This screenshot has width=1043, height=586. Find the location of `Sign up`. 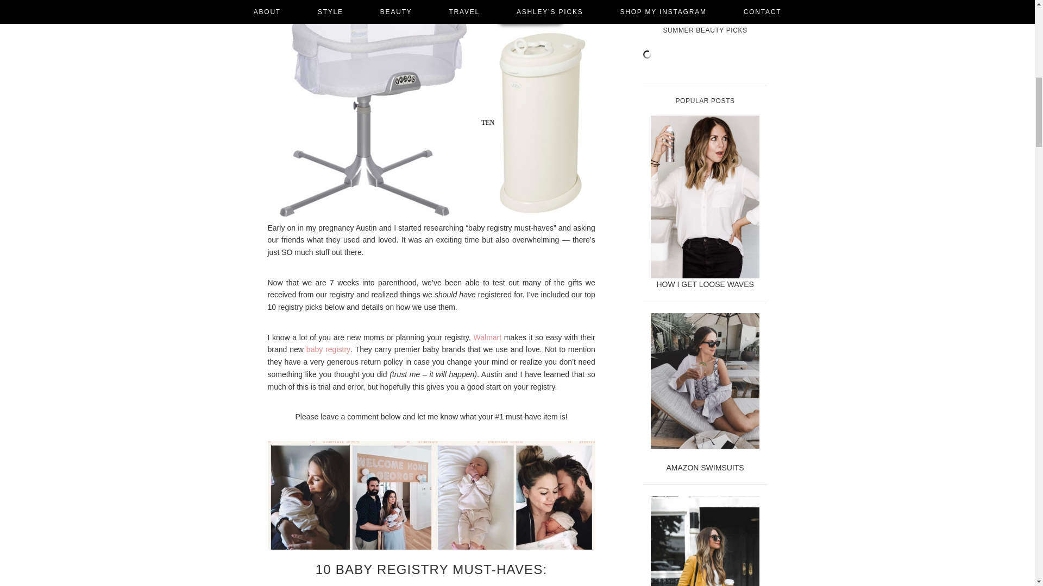

Sign up is located at coordinates (705, 2).